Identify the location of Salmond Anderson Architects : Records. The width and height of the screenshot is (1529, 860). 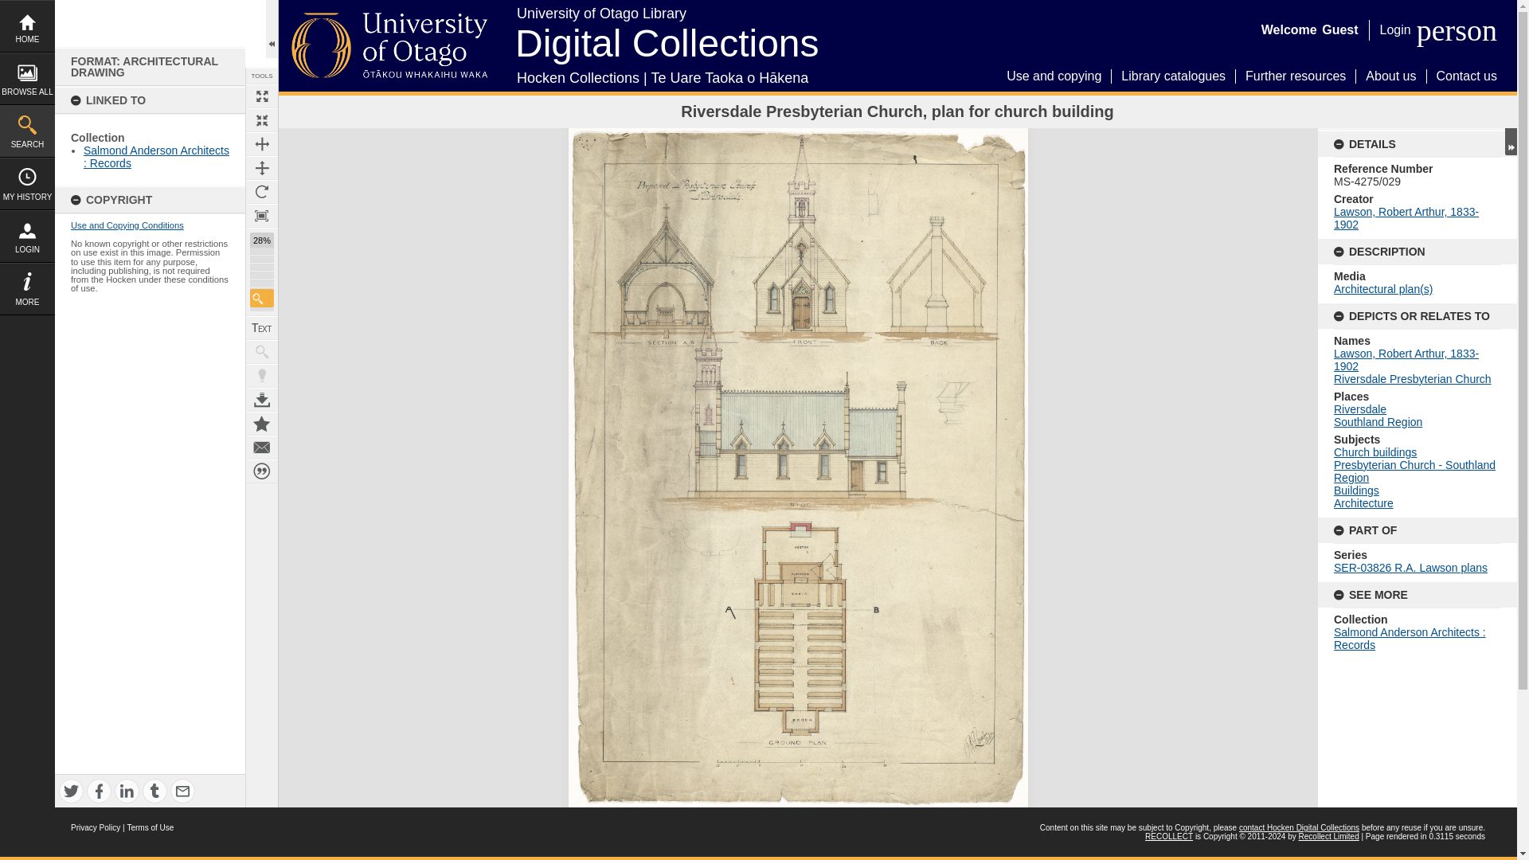
(156, 156).